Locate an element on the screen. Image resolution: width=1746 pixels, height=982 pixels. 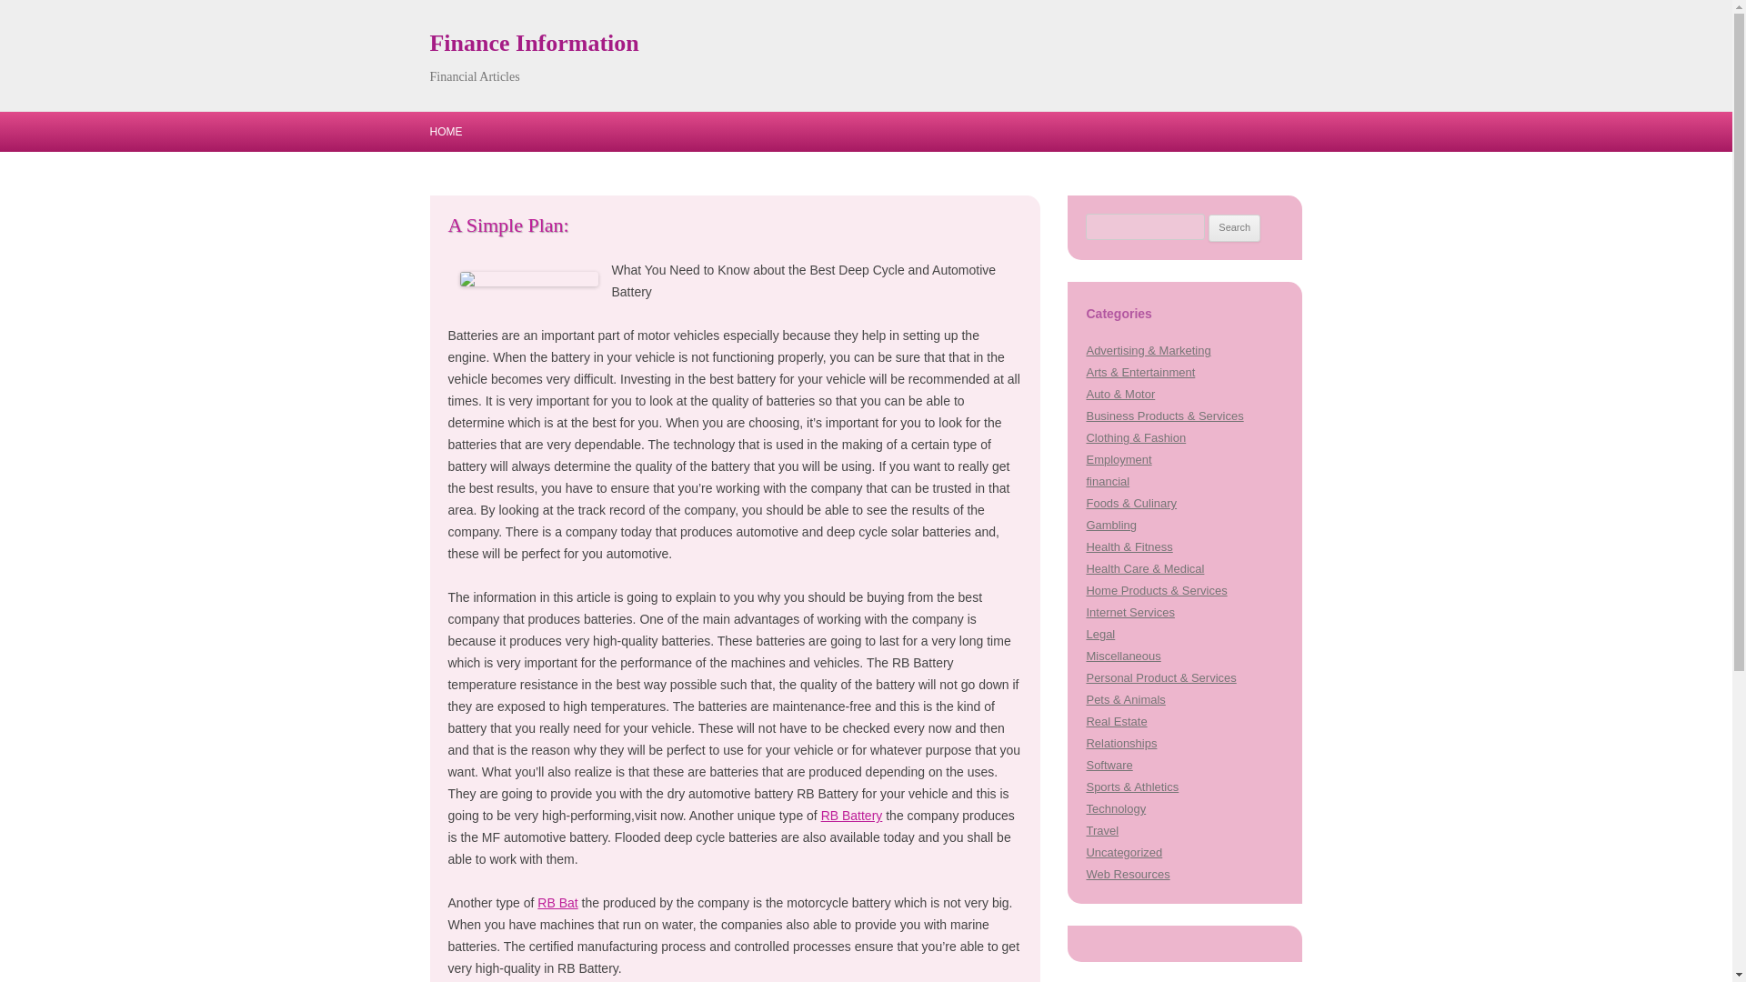
Miscellaneous is located at coordinates (1123, 656).